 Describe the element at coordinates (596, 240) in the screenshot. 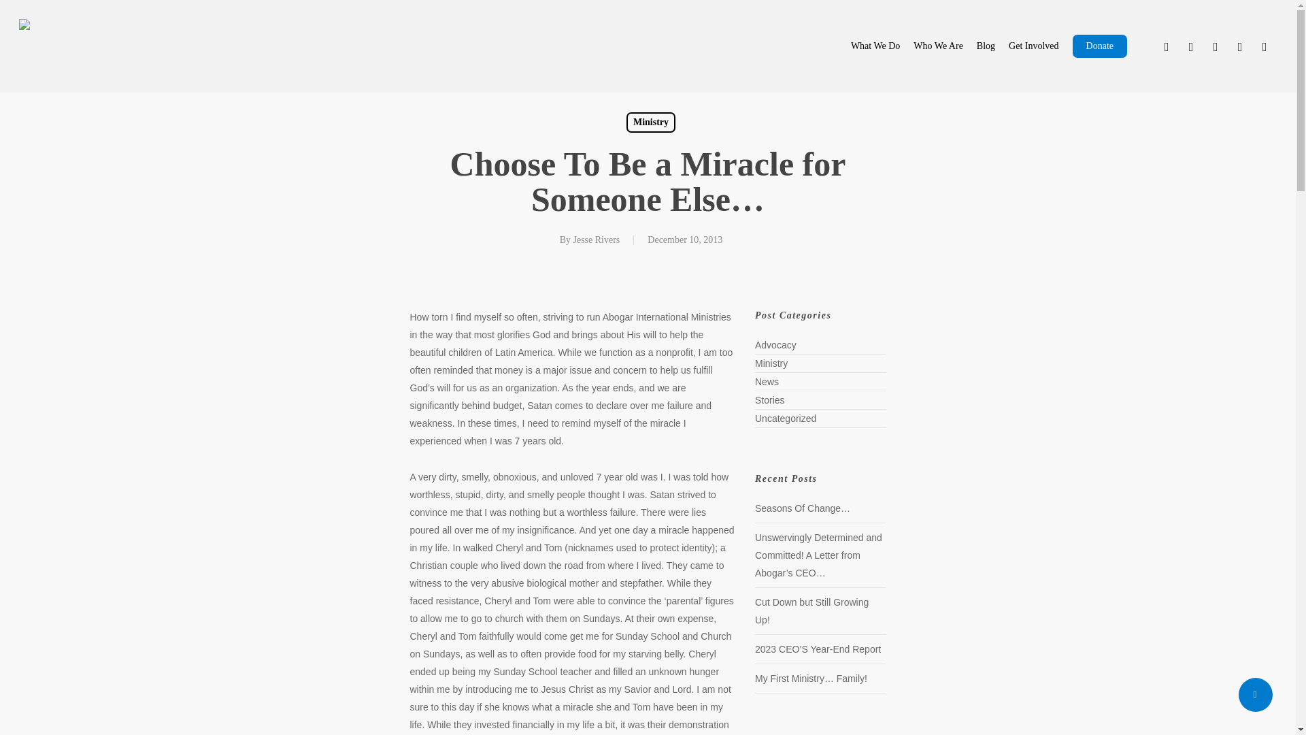

I see `Posts by Jesse Rivers` at that location.